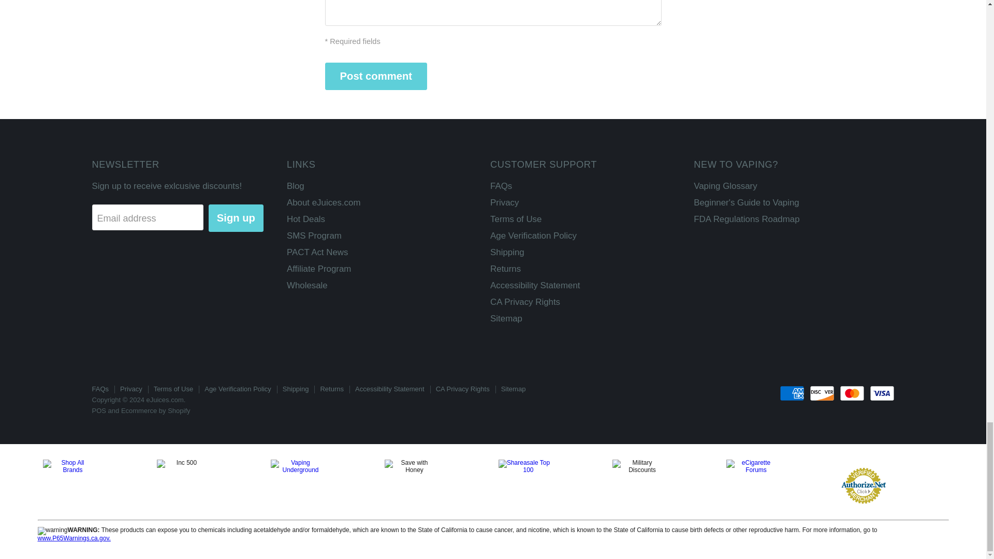 The width and height of the screenshot is (994, 559). What do you see at coordinates (436, 486) in the screenshot?
I see `Save with Honey` at bounding box center [436, 486].